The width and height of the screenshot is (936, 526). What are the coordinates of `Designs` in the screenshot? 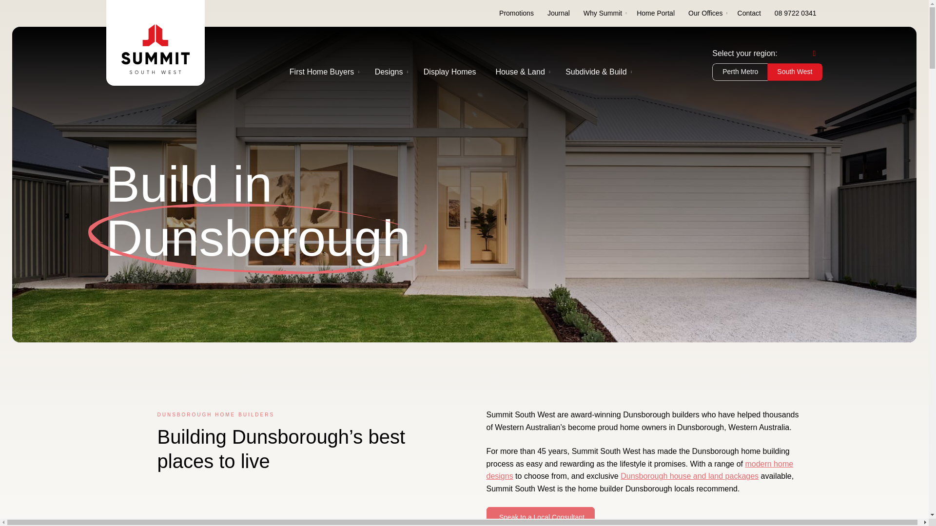 It's located at (389, 72).